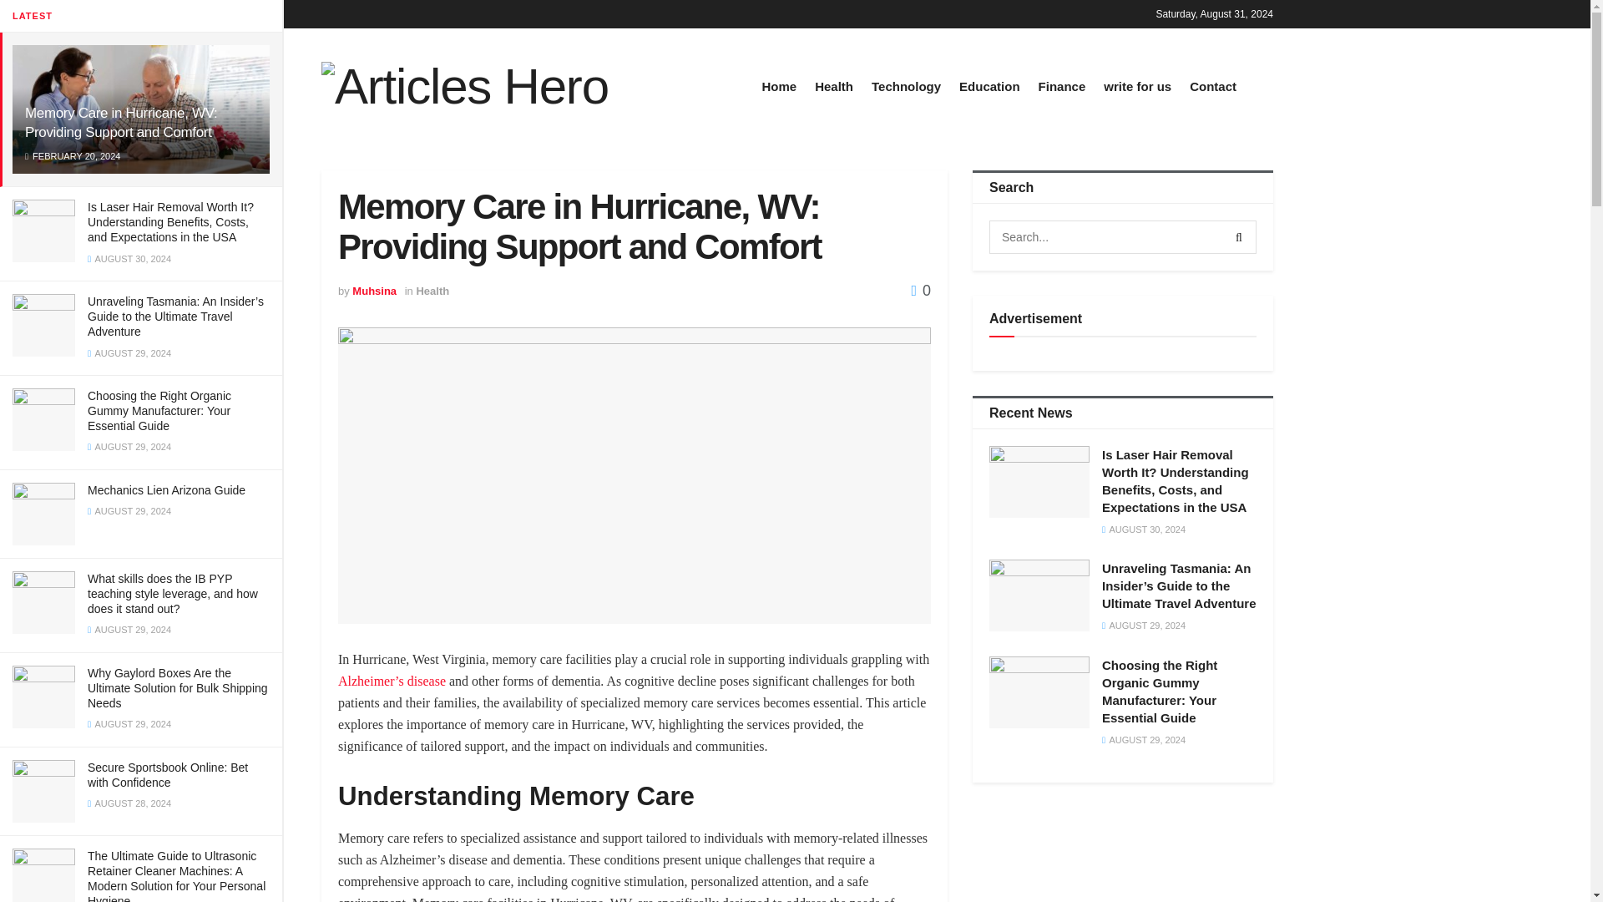 Image resolution: width=1603 pixels, height=902 pixels. I want to click on Technology, so click(907, 85).